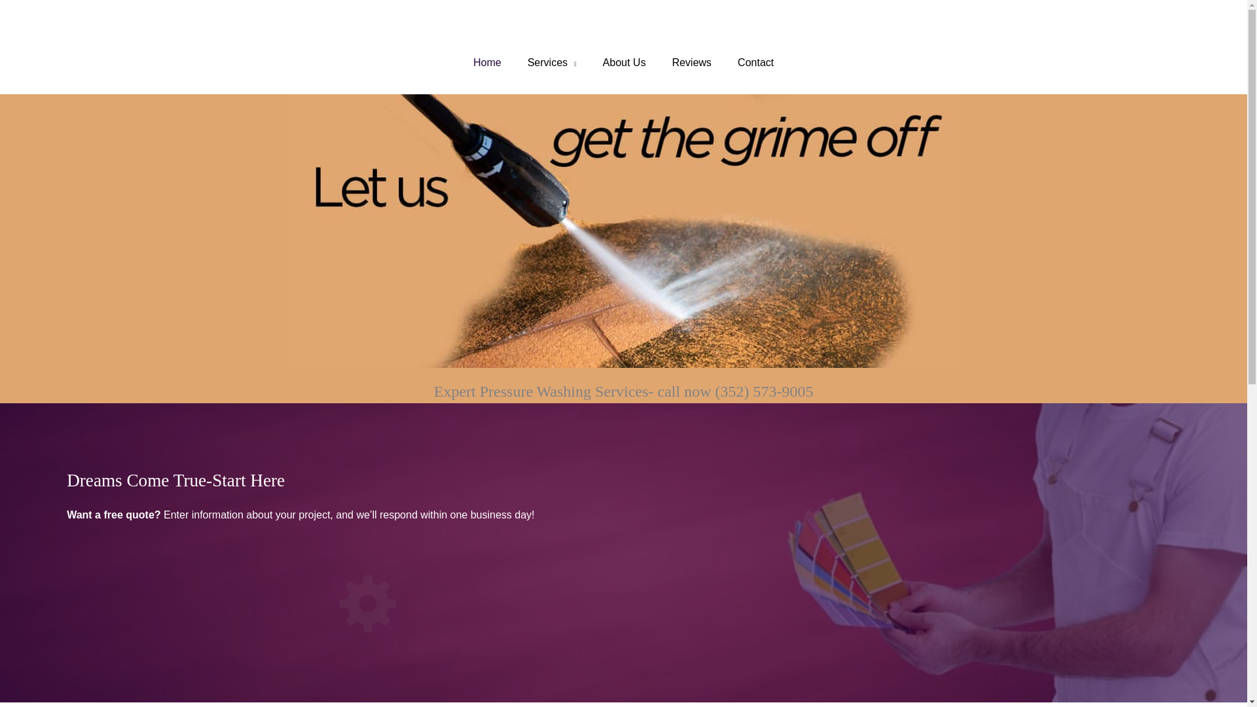 The height and width of the screenshot is (707, 1257). What do you see at coordinates (691, 63) in the screenshot?
I see `Reviews` at bounding box center [691, 63].